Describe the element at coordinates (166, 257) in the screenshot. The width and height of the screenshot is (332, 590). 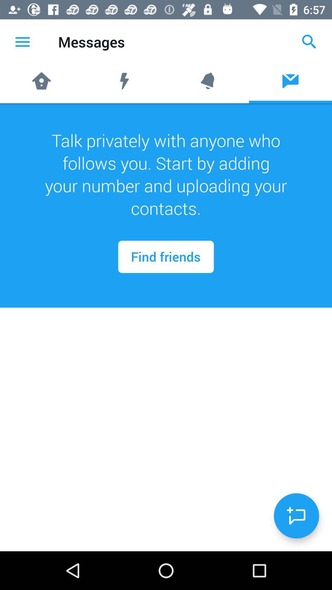
I see `click icon below talk privately with` at that location.